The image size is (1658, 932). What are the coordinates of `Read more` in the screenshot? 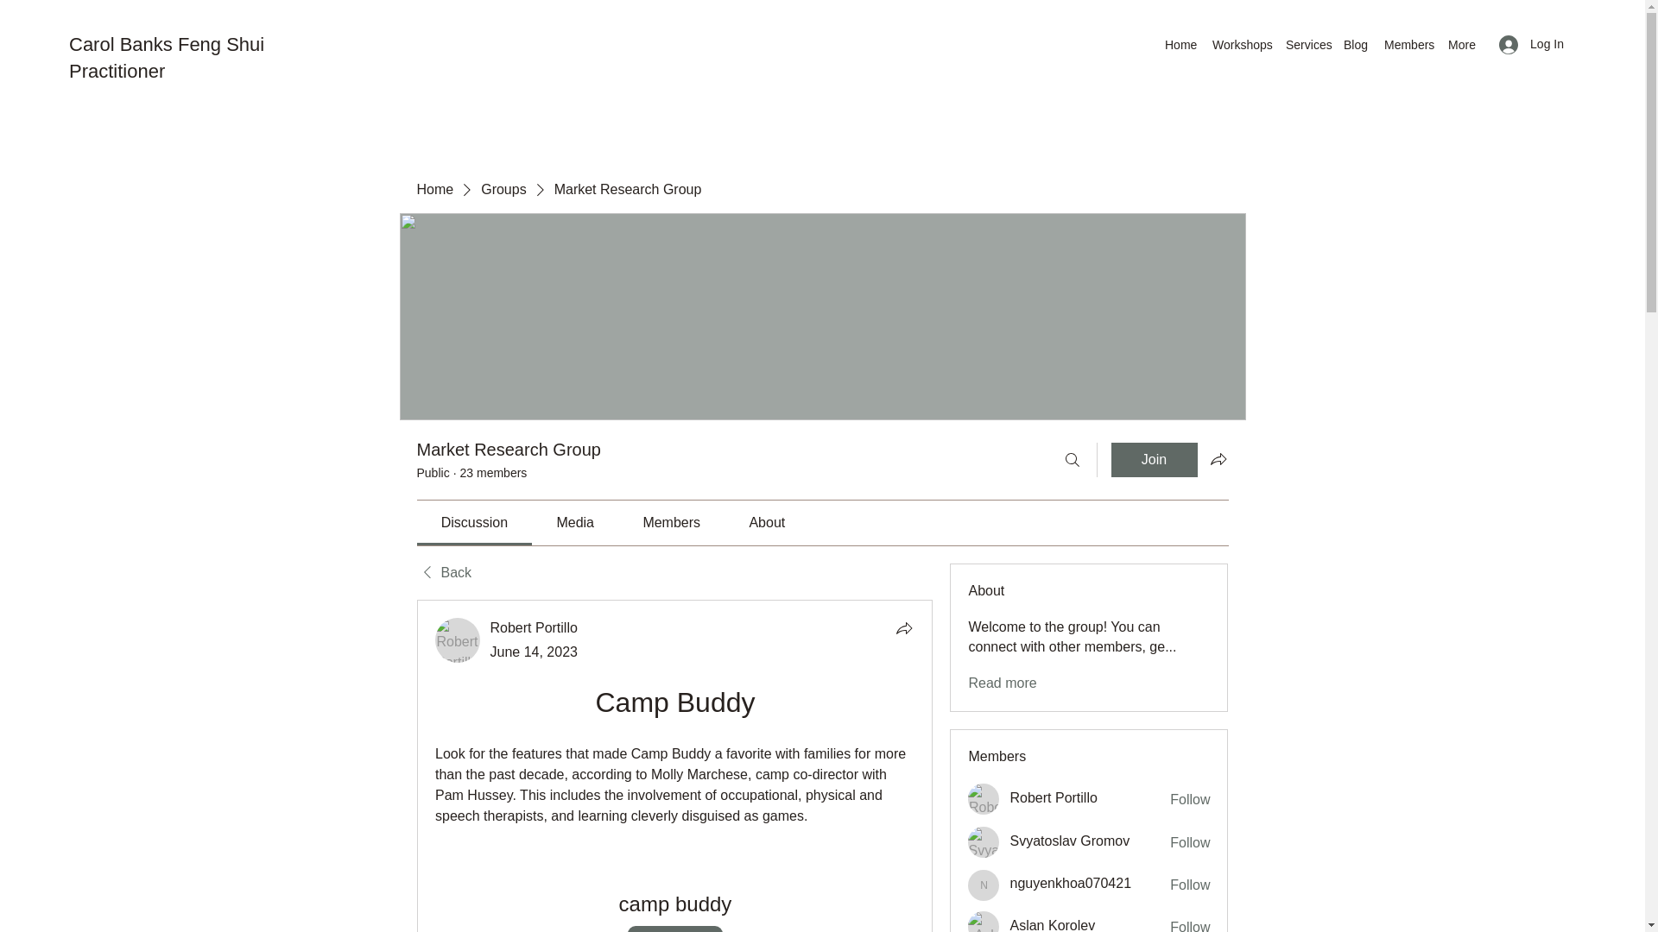 It's located at (1002, 683).